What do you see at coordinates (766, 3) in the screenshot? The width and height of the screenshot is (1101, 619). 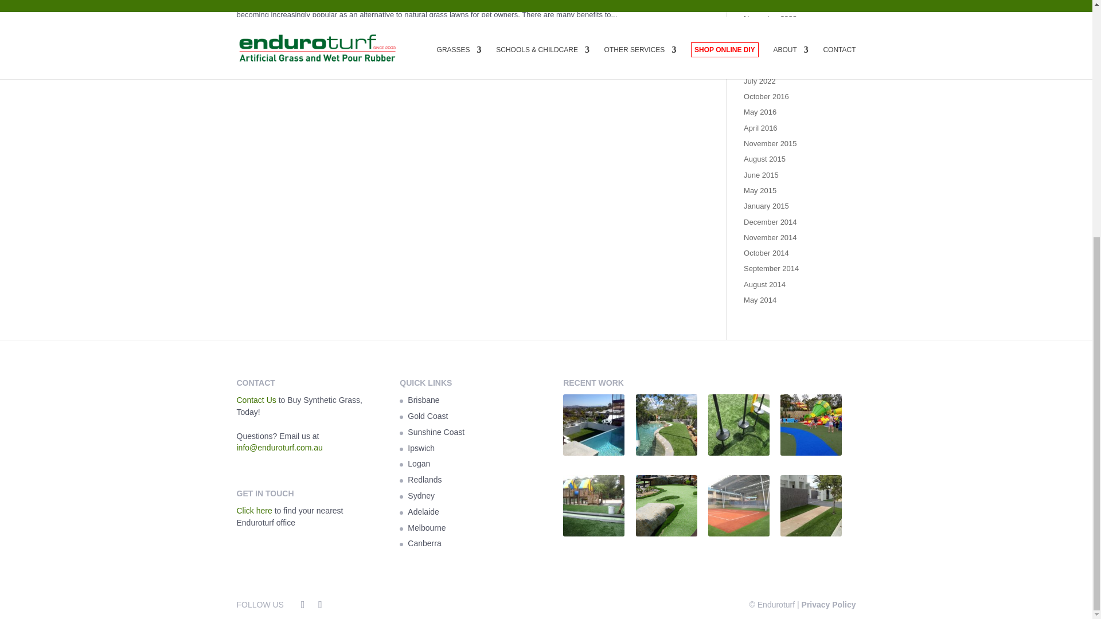 I see `January 2023` at bounding box center [766, 3].